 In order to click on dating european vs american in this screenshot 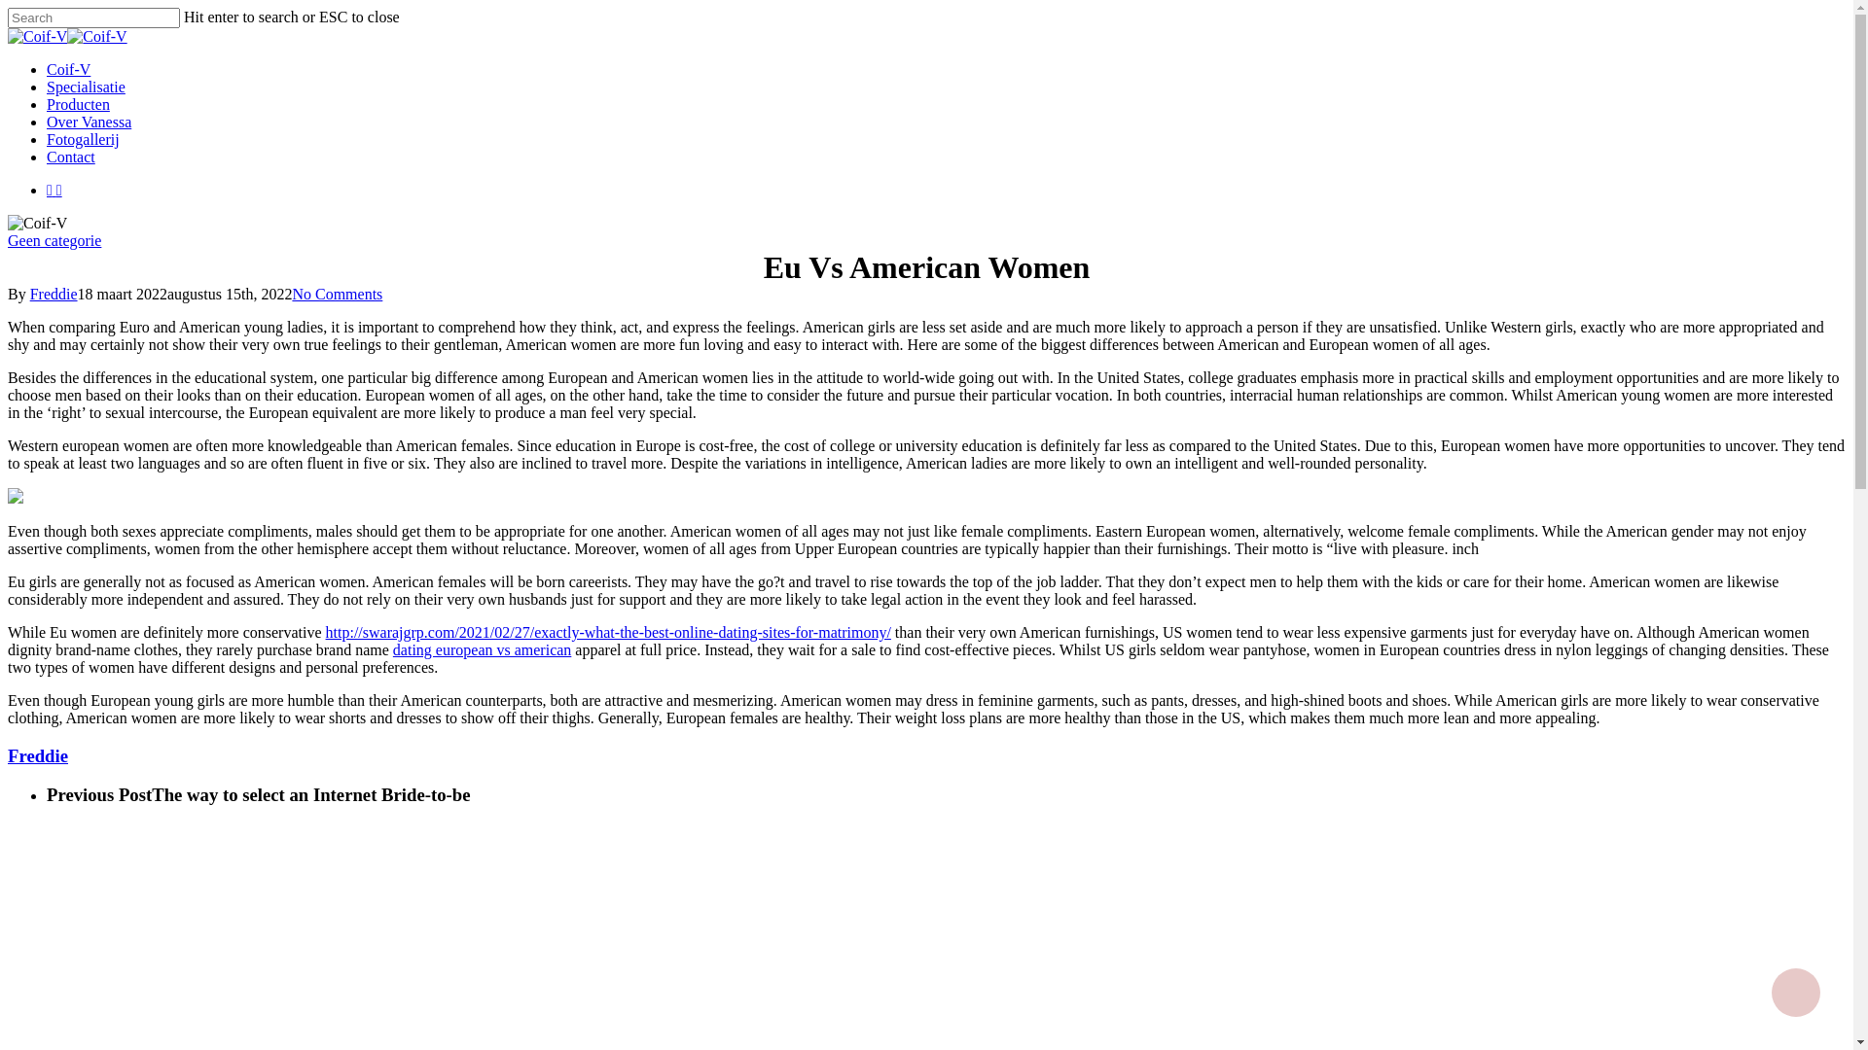, I will do `click(483, 649)`.